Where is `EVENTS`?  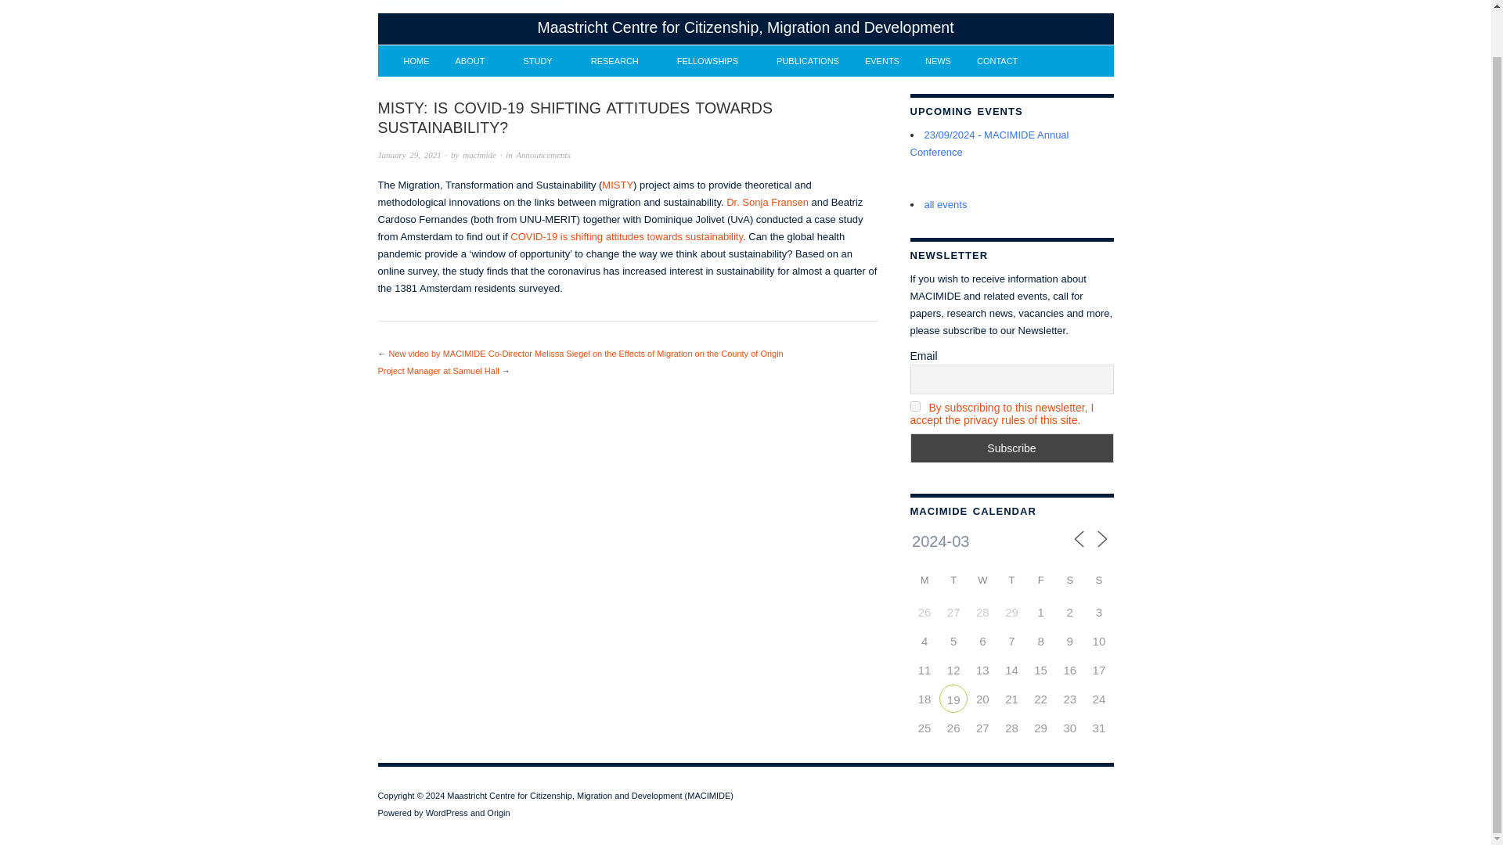 EVENTS is located at coordinates (881, 61).